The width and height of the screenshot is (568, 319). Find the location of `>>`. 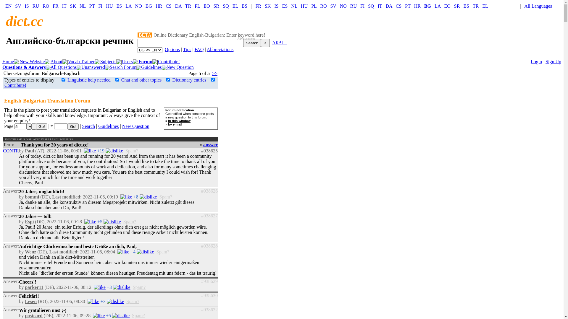

>> is located at coordinates (215, 73).